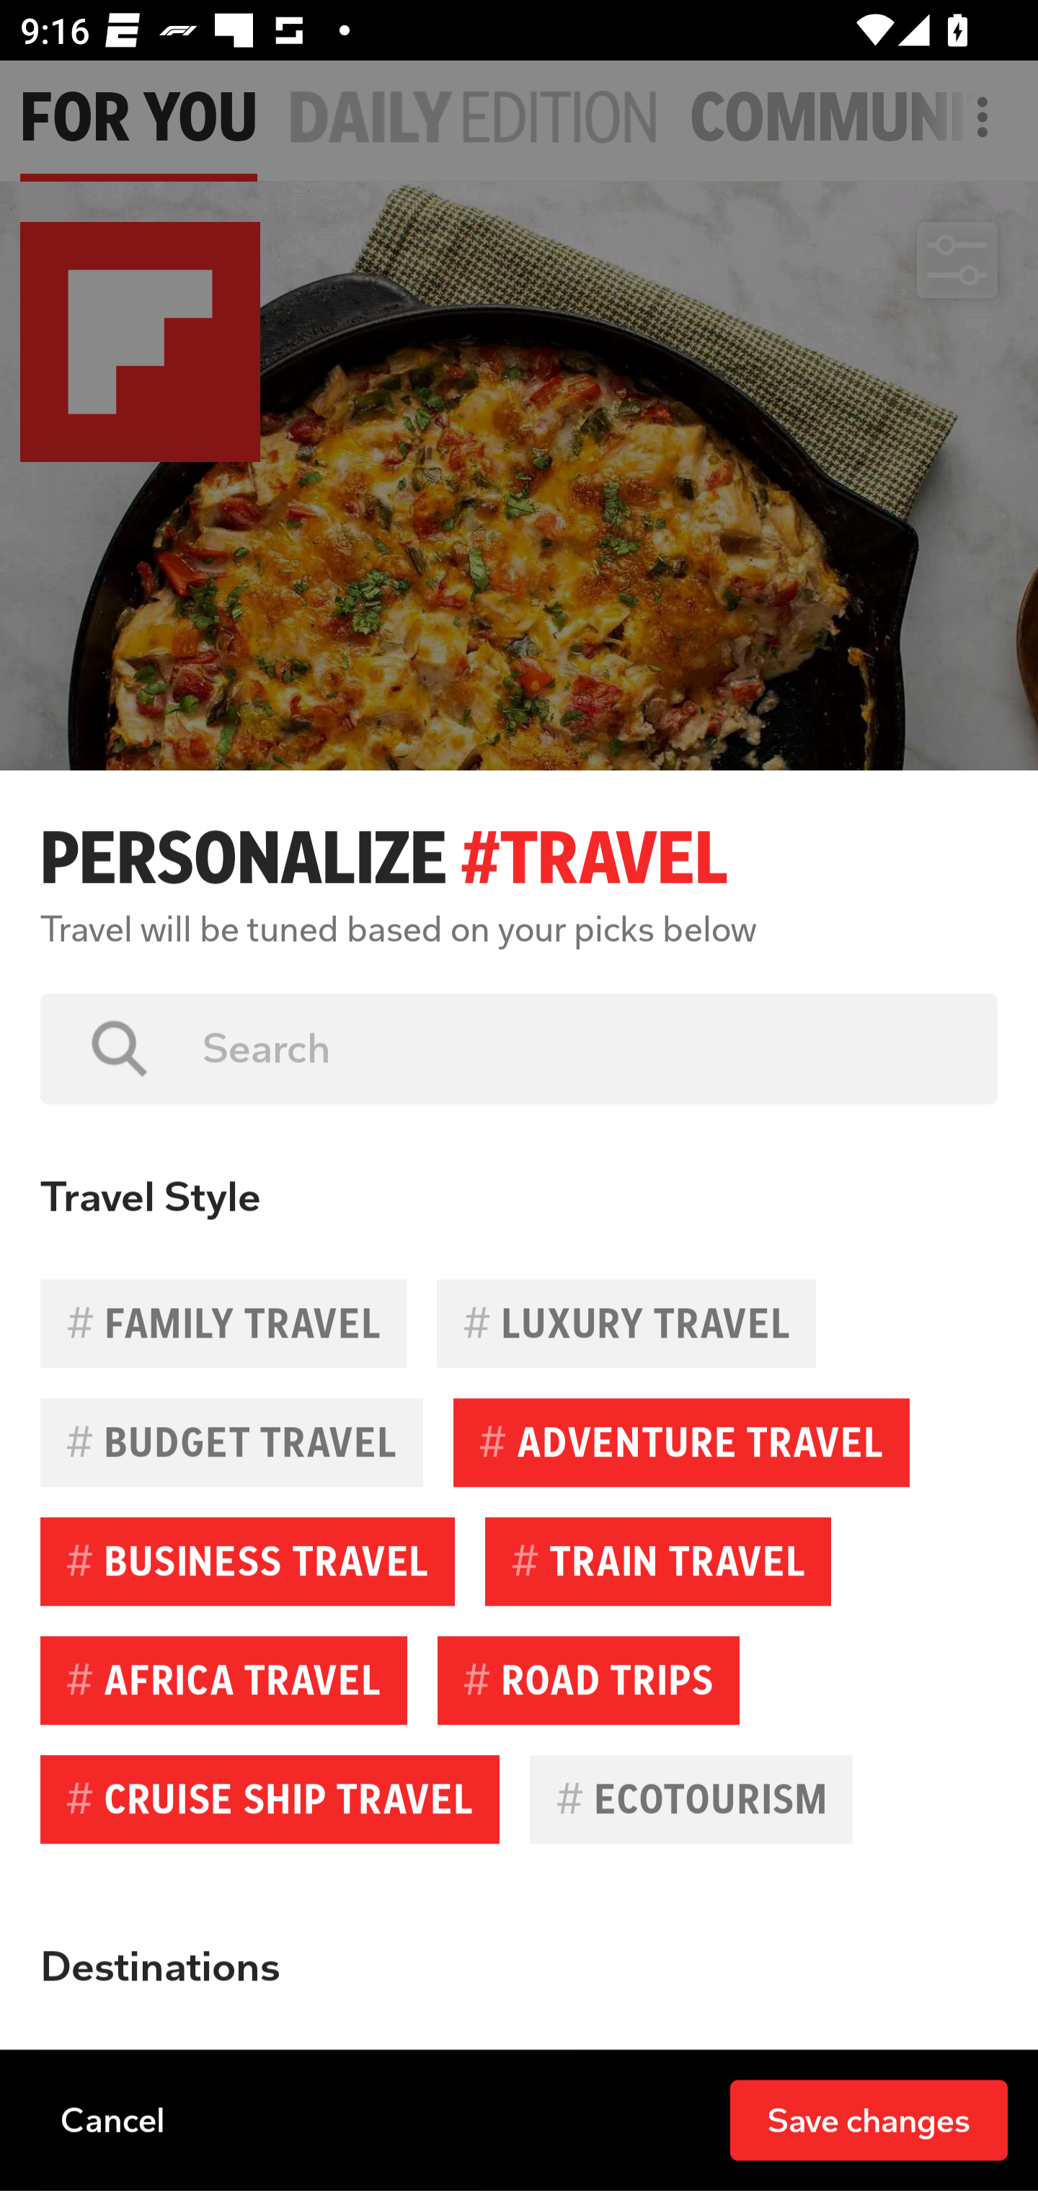 This screenshot has height=2191, width=1038. Describe the element at coordinates (232, 1443) in the screenshot. I see `# BUDGET TRAVEL` at that location.